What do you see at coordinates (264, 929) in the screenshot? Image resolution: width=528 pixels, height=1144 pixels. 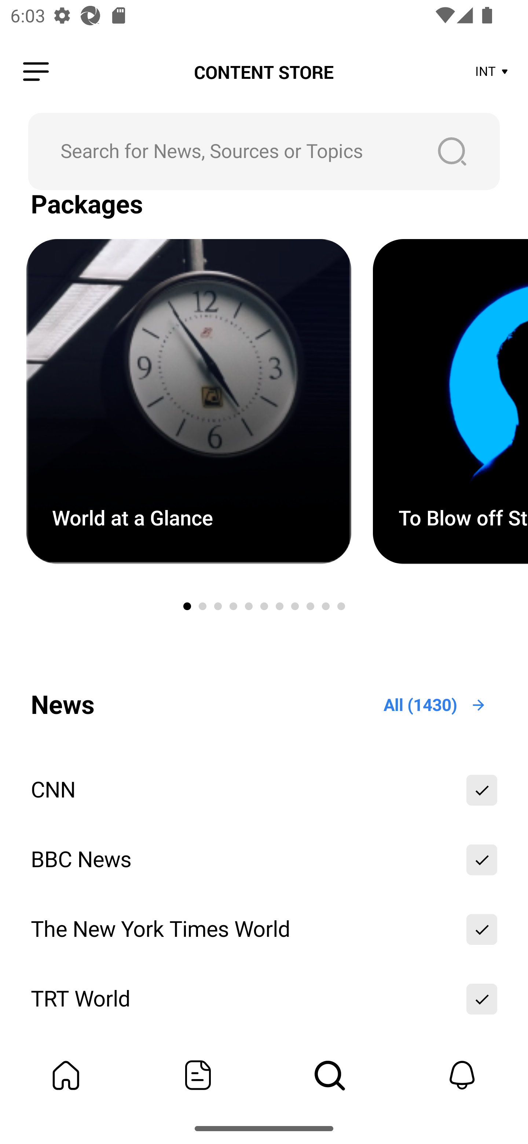 I see `The New York Times World Add To My Bundle` at bounding box center [264, 929].